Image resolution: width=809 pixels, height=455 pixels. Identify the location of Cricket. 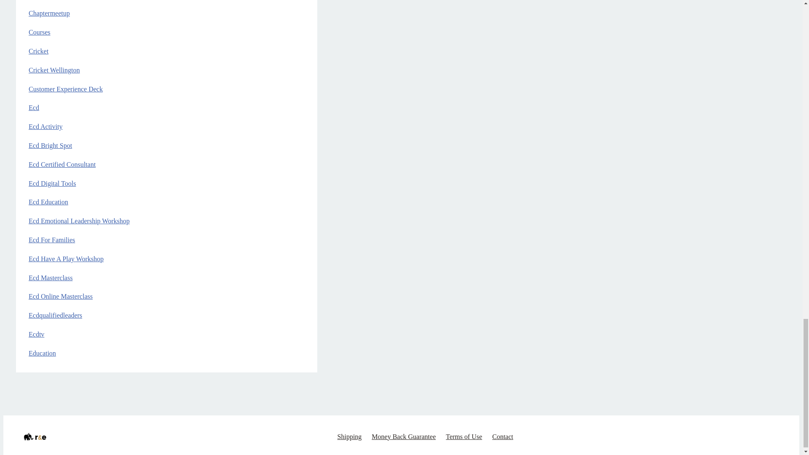
(38, 51).